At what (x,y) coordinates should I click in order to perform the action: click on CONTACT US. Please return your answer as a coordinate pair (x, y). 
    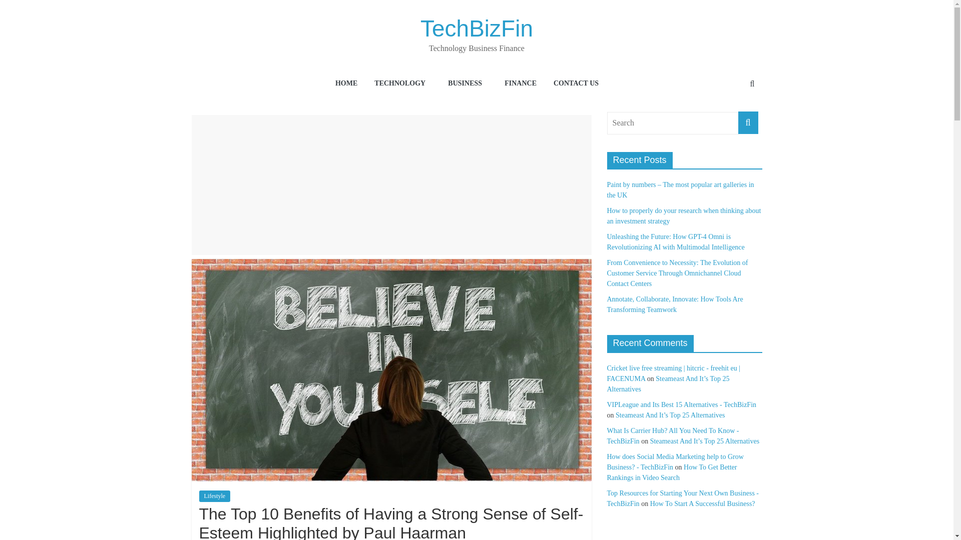
    Looking at the image, I should click on (576, 84).